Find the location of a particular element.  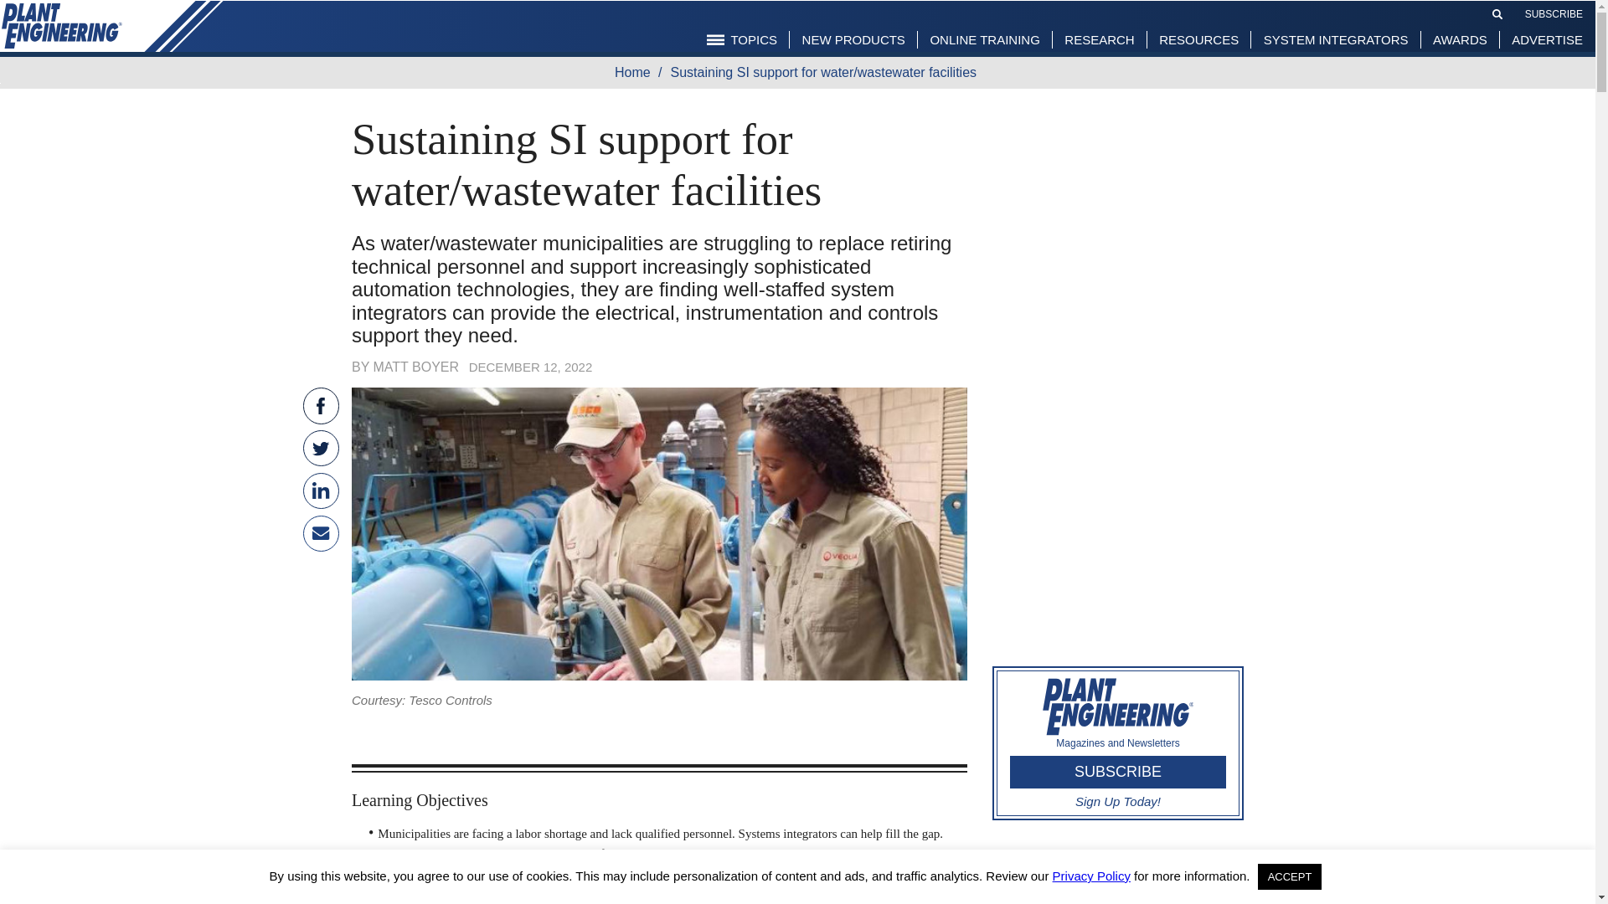

RESEARCH is located at coordinates (1099, 39).